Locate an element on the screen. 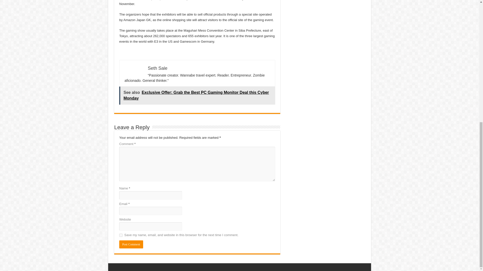 This screenshot has height=271, width=483. Post Comment is located at coordinates (131, 244).